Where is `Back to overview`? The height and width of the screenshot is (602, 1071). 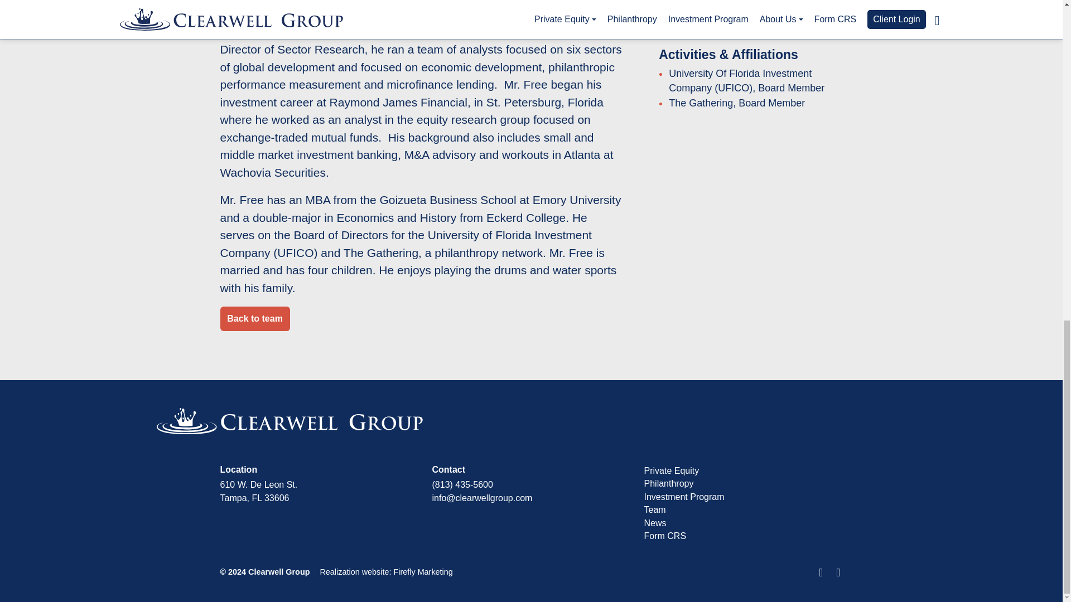
Back to overview is located at coordinates (254, 318).